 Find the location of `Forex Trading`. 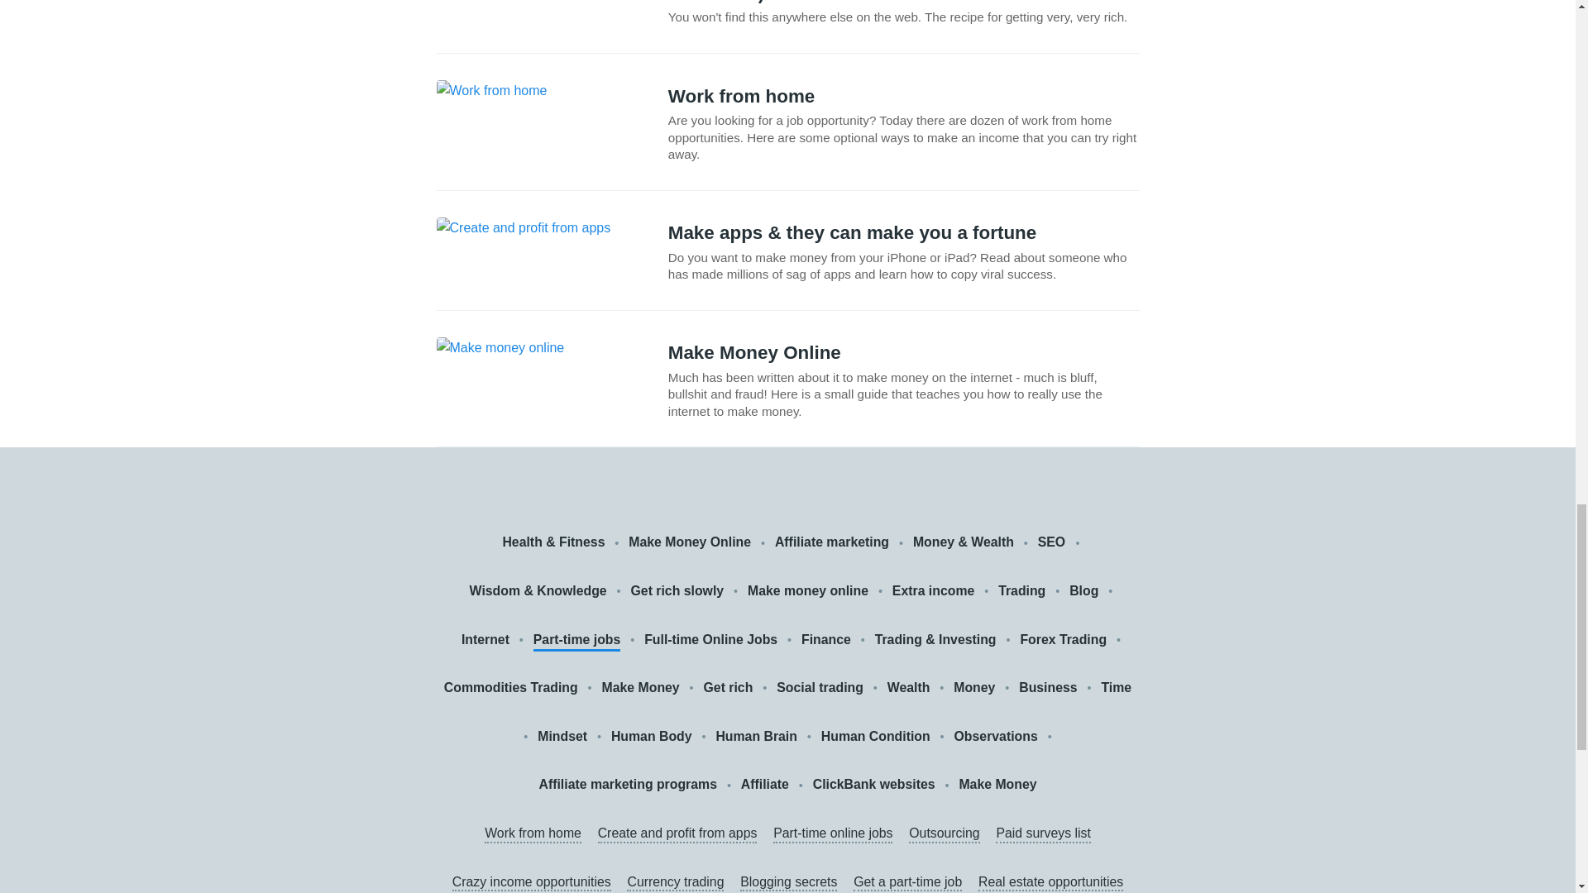

Forex Trading is located at coordinates (1063, 640).